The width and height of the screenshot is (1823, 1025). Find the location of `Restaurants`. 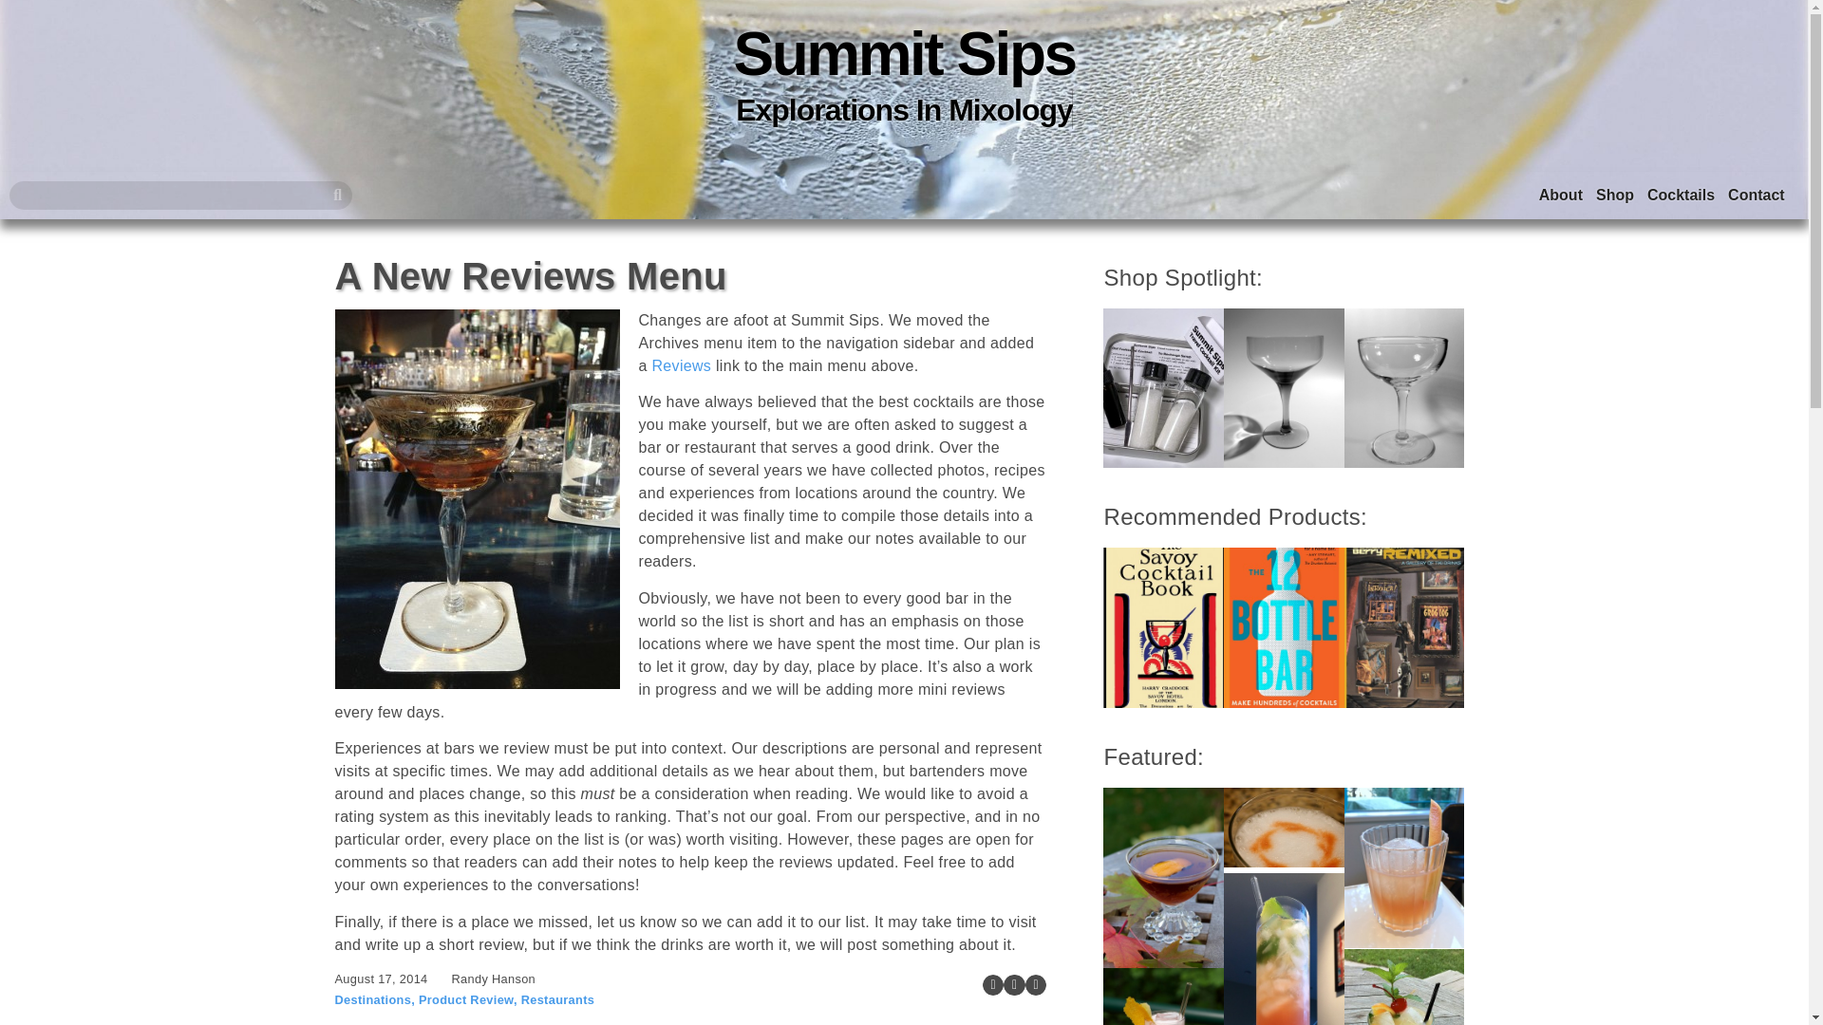

Restaurants is located at coordinates (557, 999).